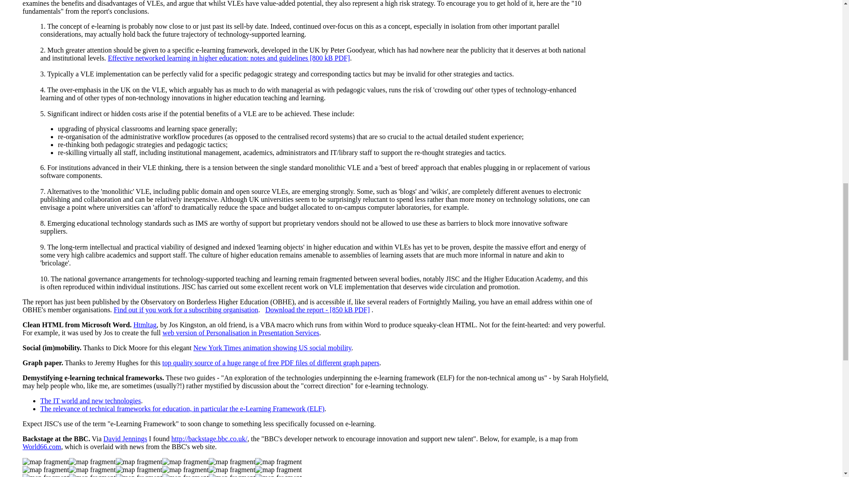  Describe the element at coordinates (42, 447) in the screenshot. I see `World66.com` at that location.